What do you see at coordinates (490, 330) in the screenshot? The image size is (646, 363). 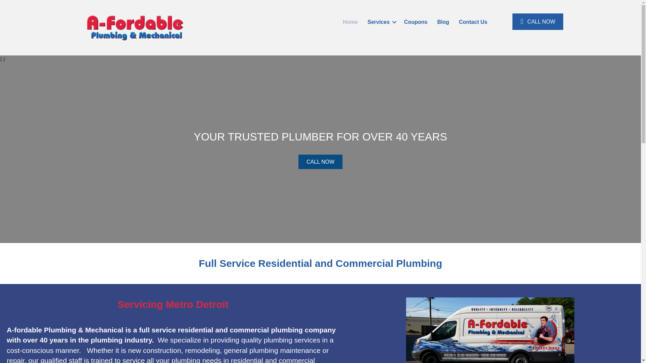 I see `a-fordable plumbing truck` at bounding box center [490, 330].